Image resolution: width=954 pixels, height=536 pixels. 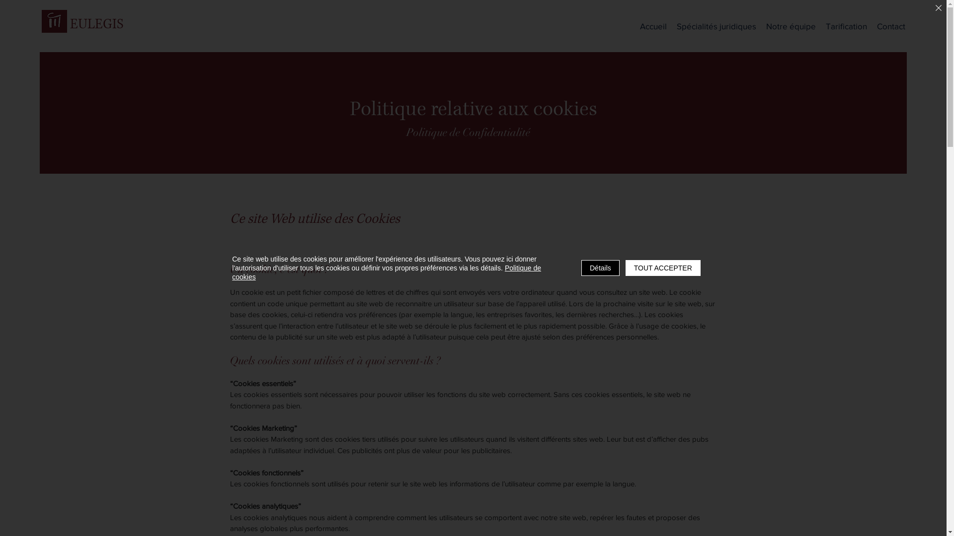 What do you see at coordinates (891, 26) in the screenshot?
I see `Contact` at bounding box center [891, 26].